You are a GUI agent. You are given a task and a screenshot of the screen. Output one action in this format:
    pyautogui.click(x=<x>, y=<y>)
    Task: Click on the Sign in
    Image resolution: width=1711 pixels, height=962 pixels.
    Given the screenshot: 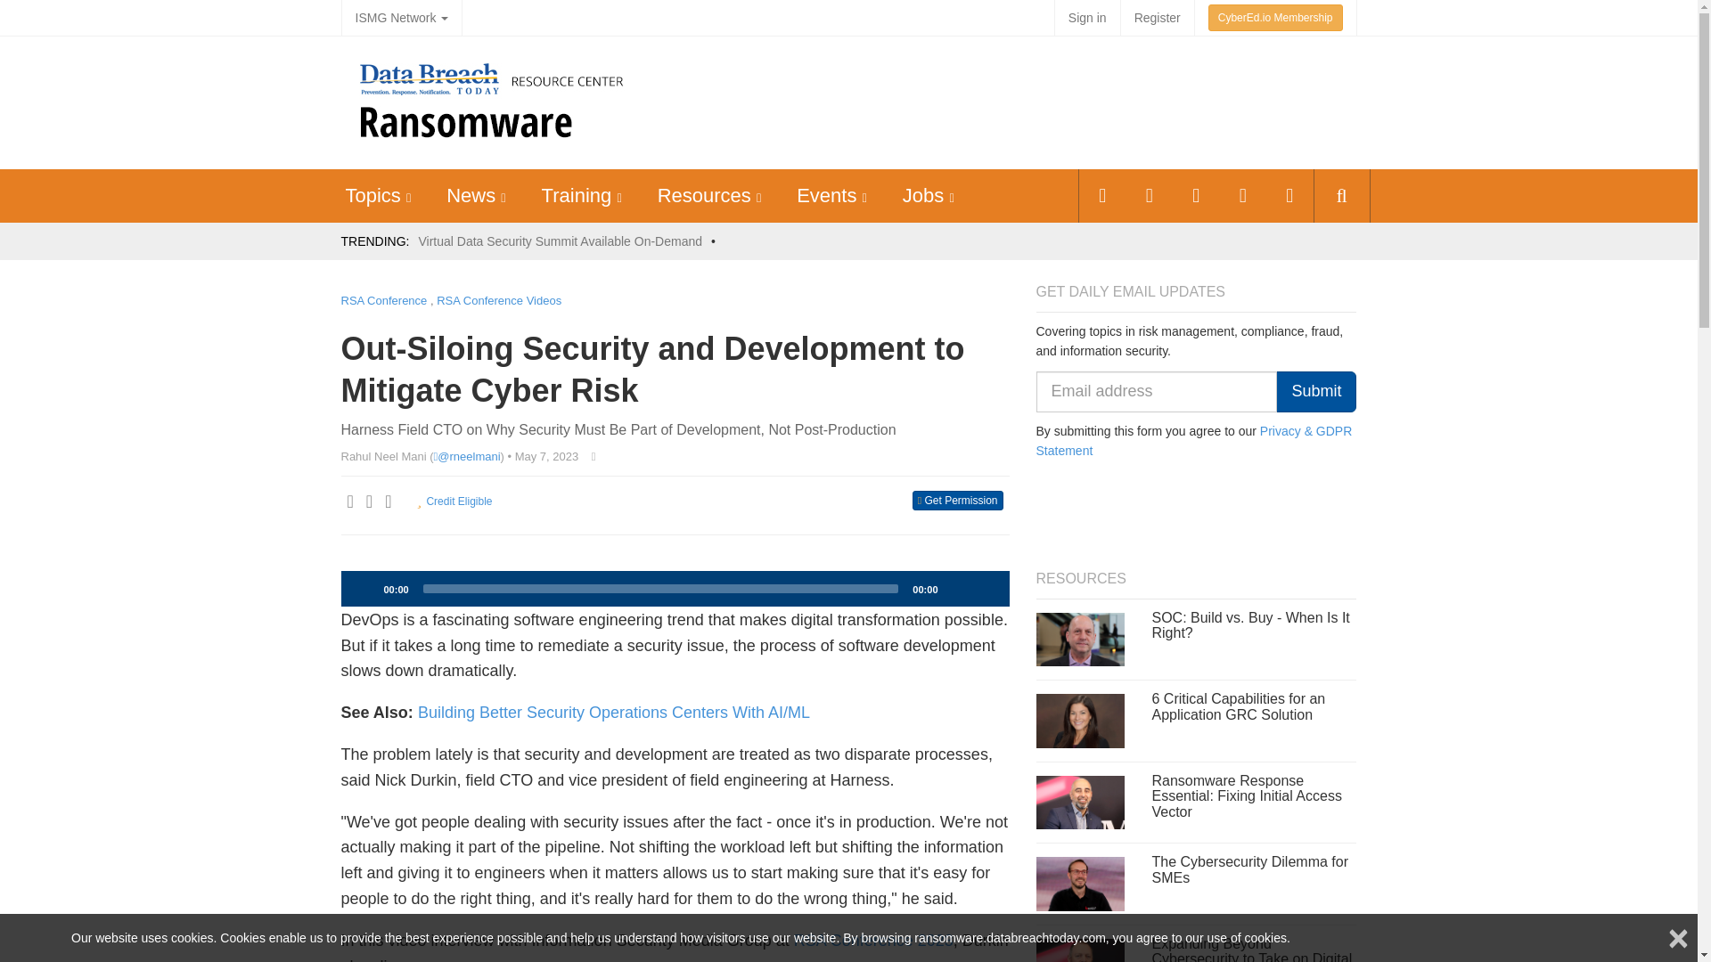 What is the action you would take?
    pyautogui.click(x=1087, y=18)
    